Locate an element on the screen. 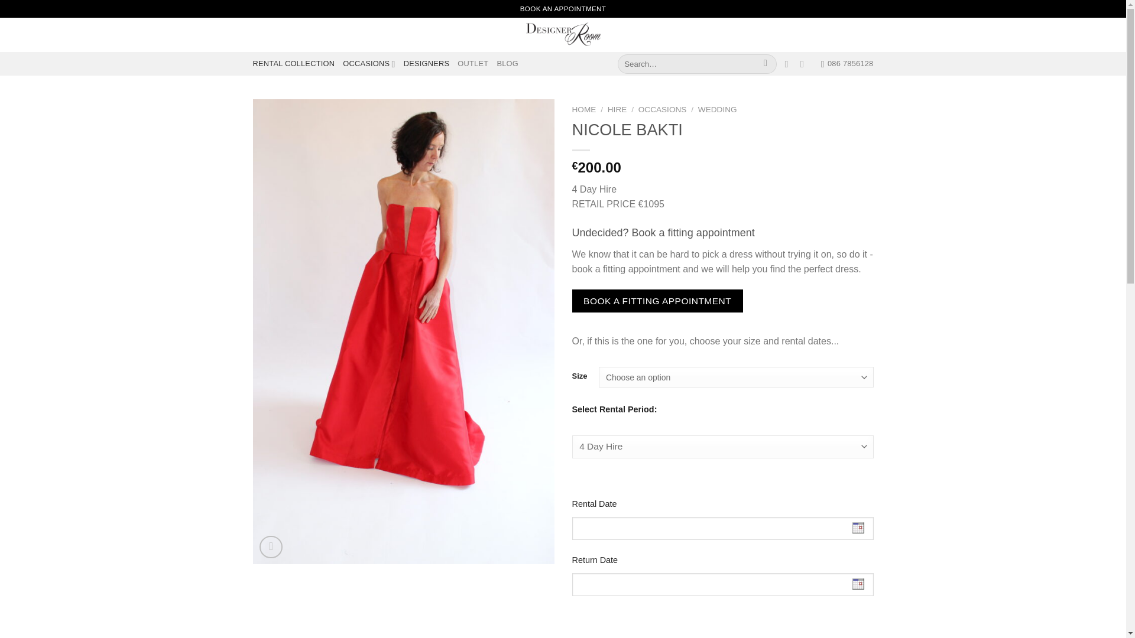  RENTAL COLLECTION is located at coordinates (294, 64).